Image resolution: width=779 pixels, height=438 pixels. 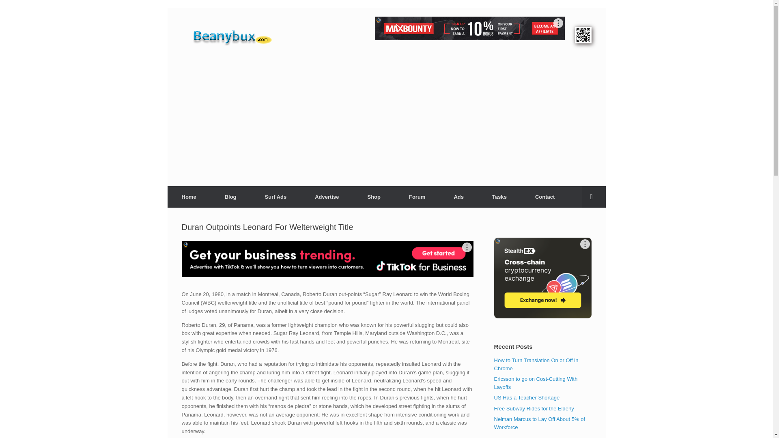 What do you see at coordinates (544, 196) in the screenshot?
I see `Contact` at bounding box center [544, 196].